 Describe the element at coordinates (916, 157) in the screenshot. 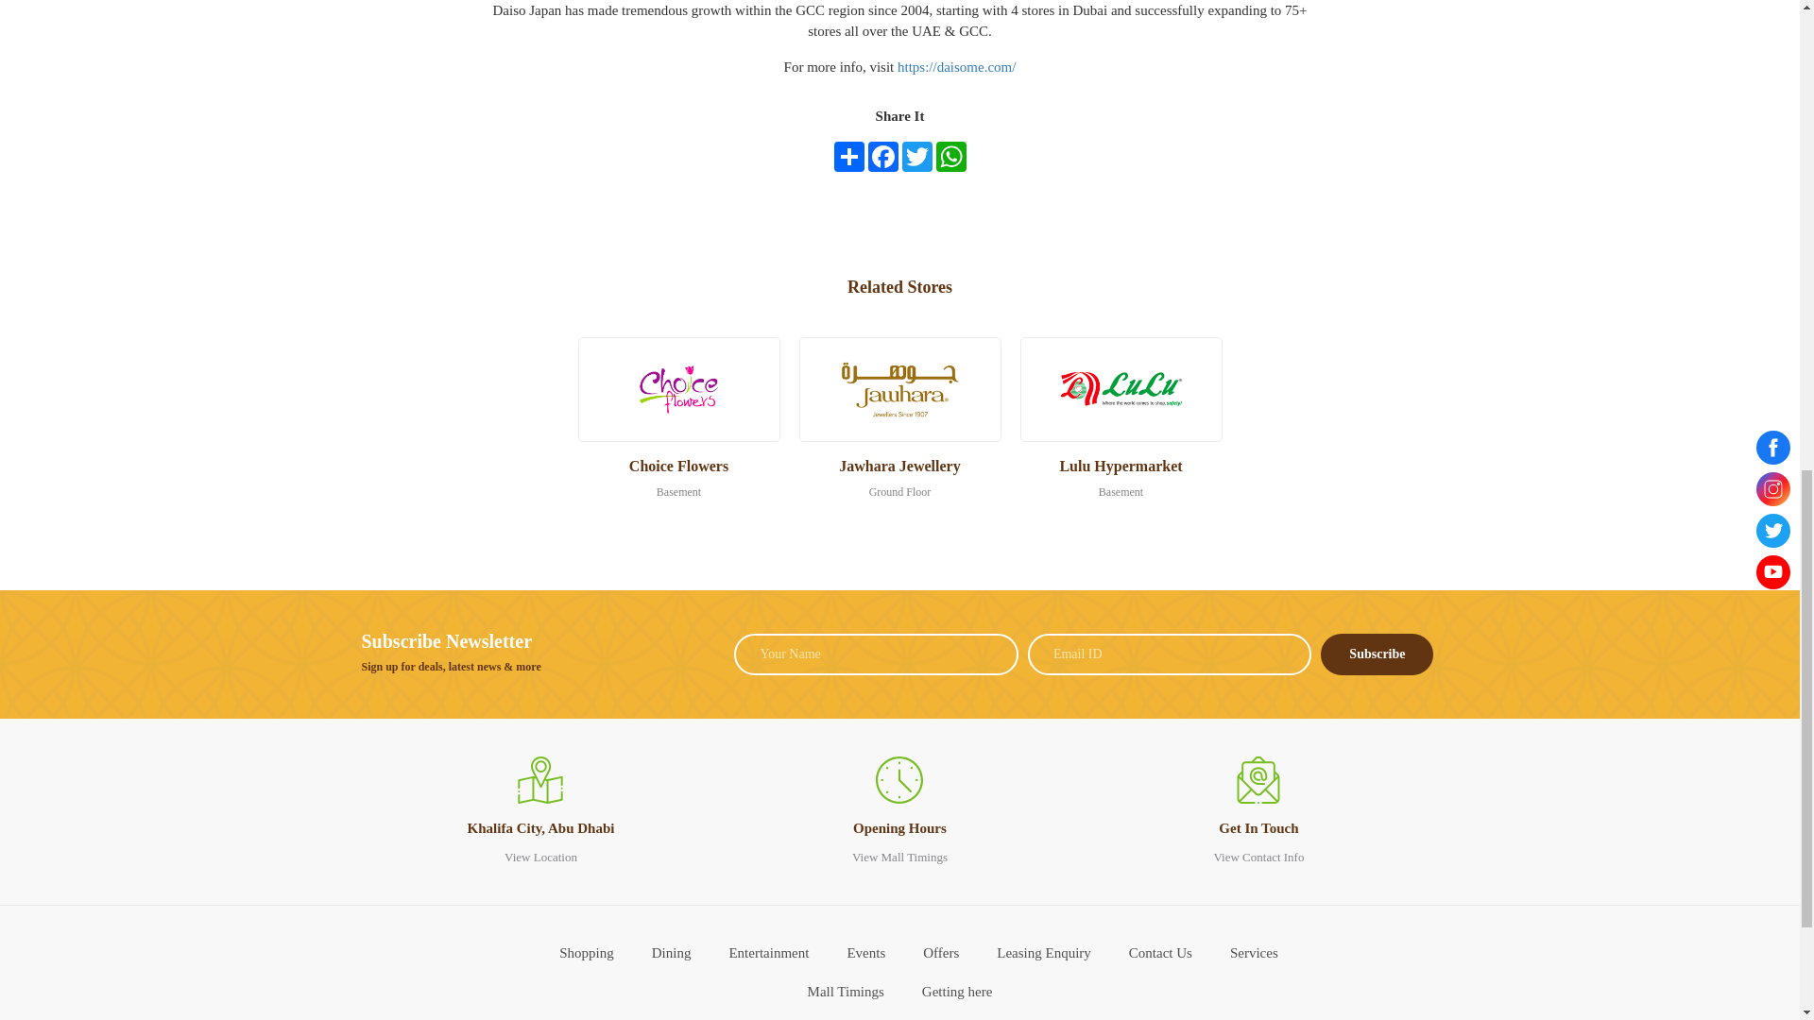

I see `Twitter` at that location.